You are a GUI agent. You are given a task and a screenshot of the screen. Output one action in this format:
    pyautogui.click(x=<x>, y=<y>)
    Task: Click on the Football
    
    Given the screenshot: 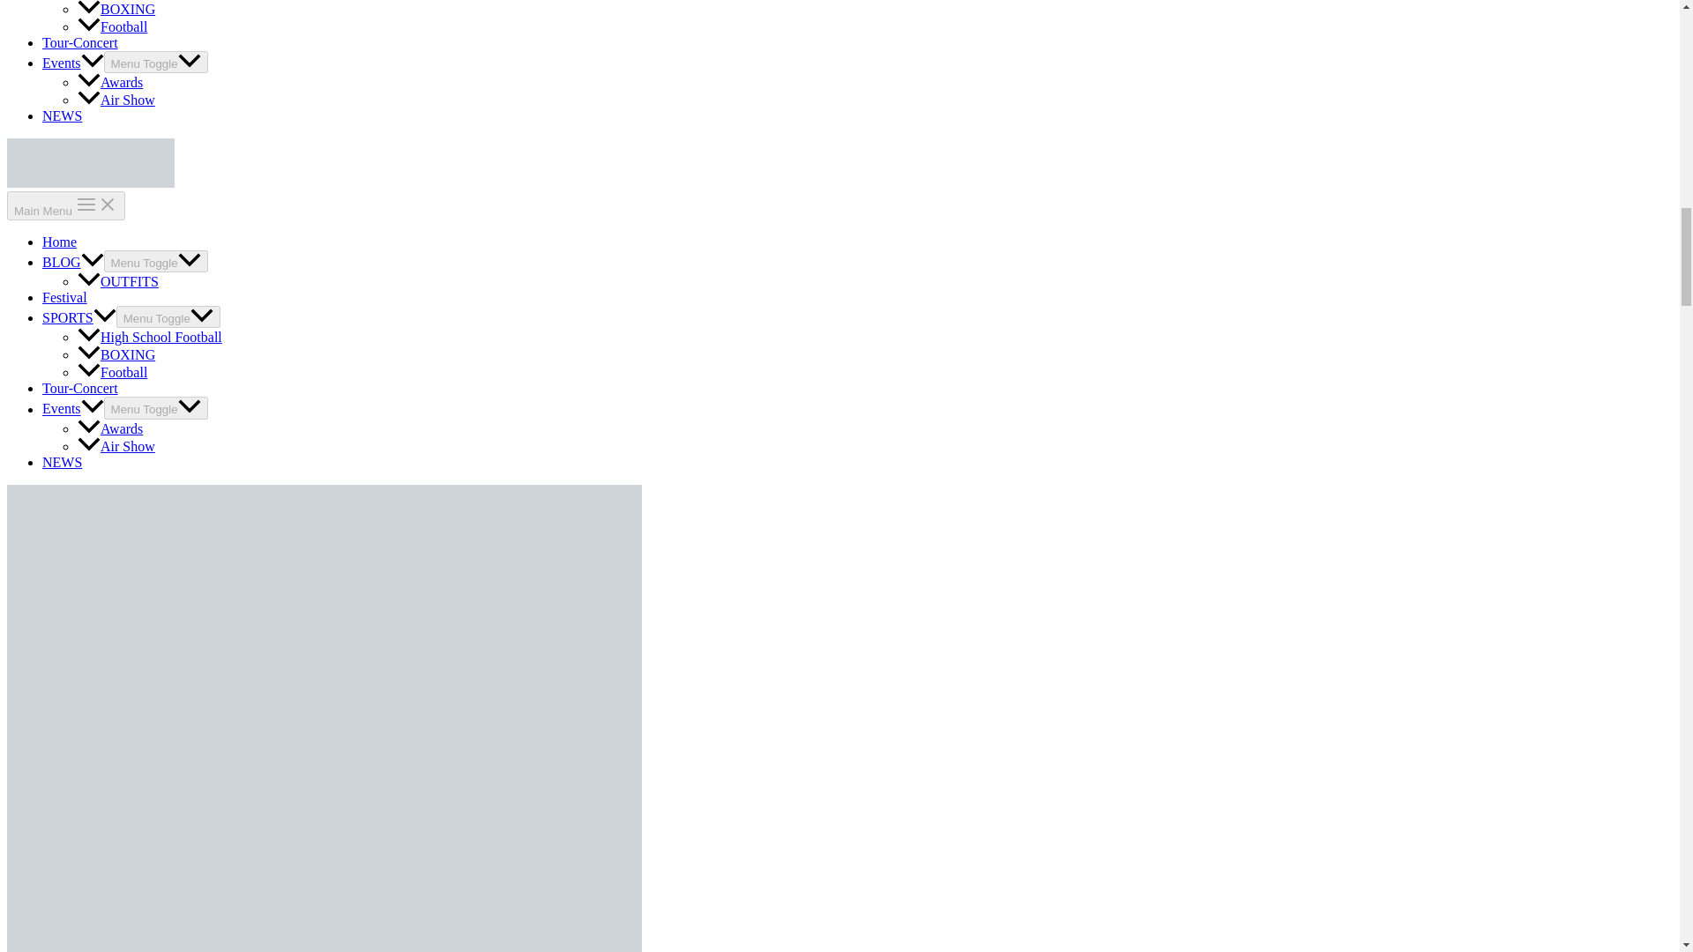 What is the action you would take?
    pyautogui.click(x=113, y=372)
    